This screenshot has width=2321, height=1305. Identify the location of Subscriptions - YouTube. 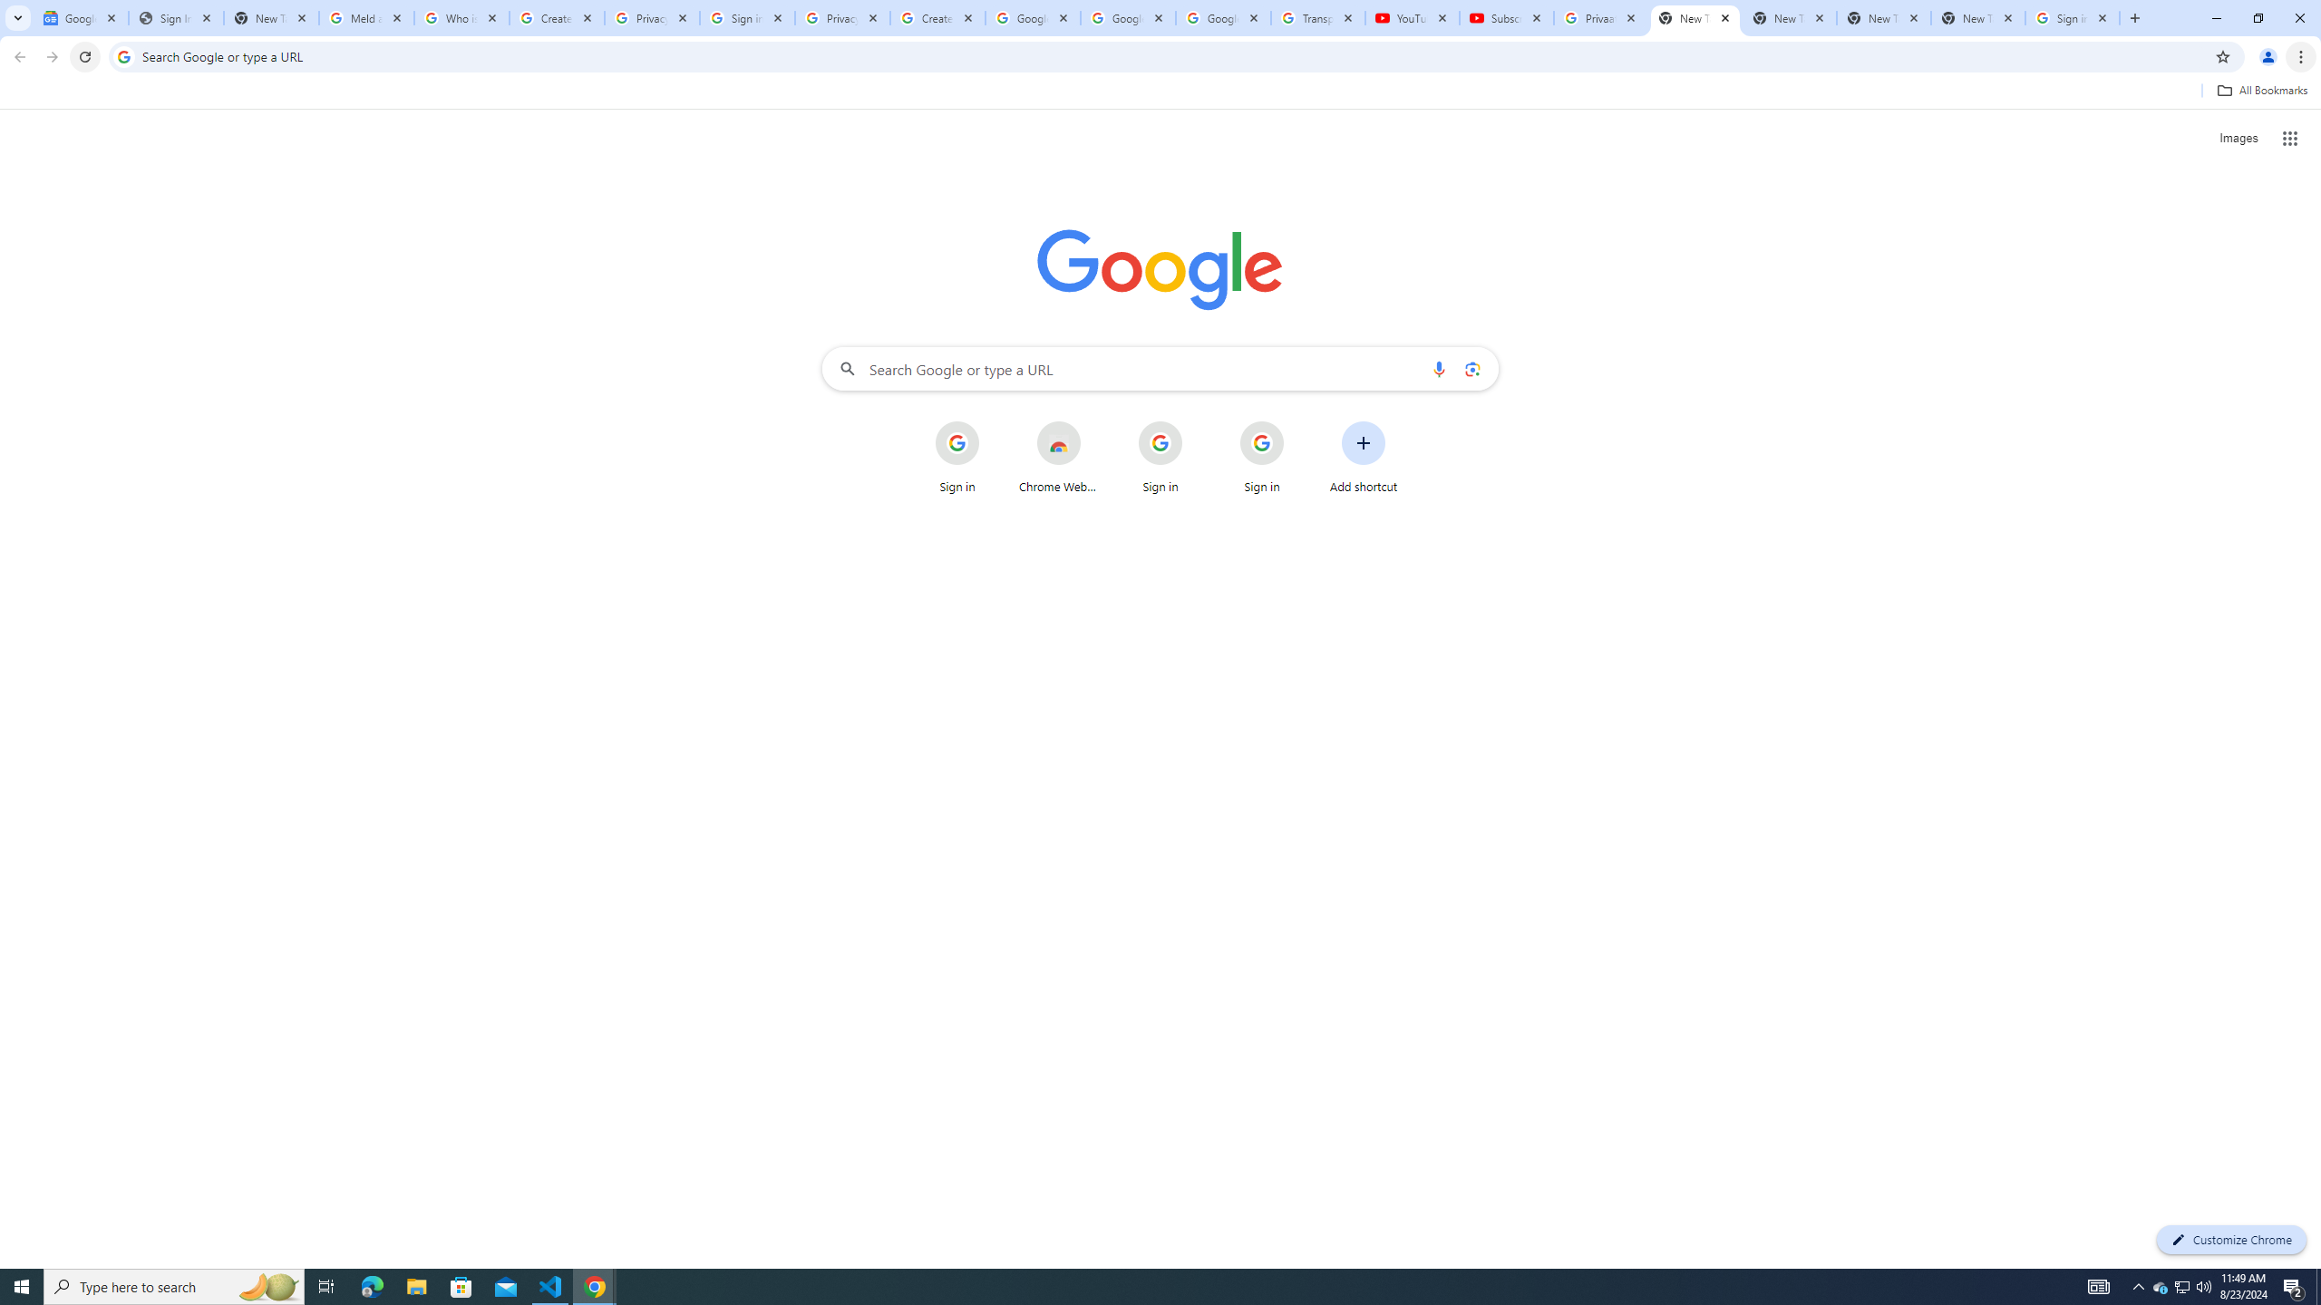
(1506, 18).